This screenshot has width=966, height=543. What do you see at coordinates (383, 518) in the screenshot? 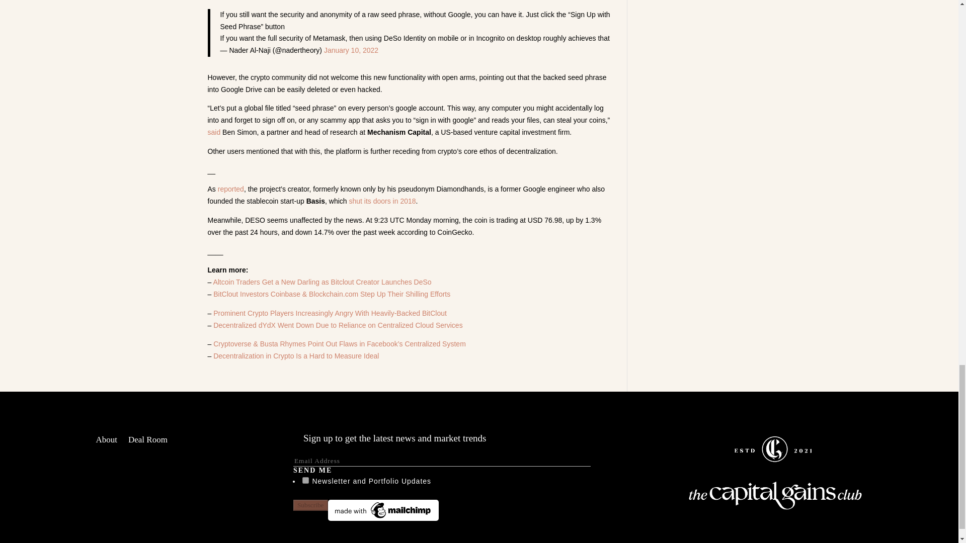
I see `Mailchimp - email marketing made easy and fun` at bounding box center [383, 518].